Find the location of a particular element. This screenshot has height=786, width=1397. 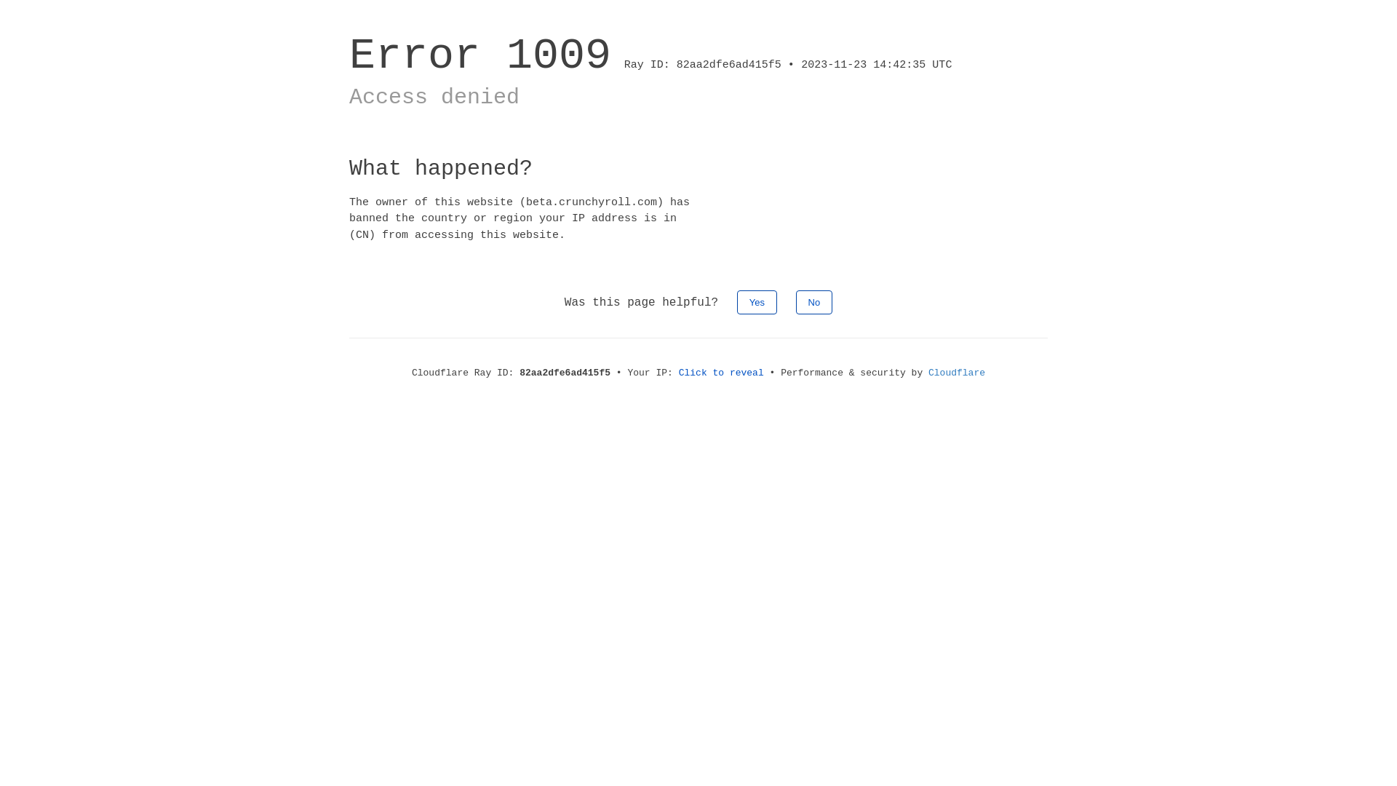

Cloudflare is located at coordinates (957, 373).